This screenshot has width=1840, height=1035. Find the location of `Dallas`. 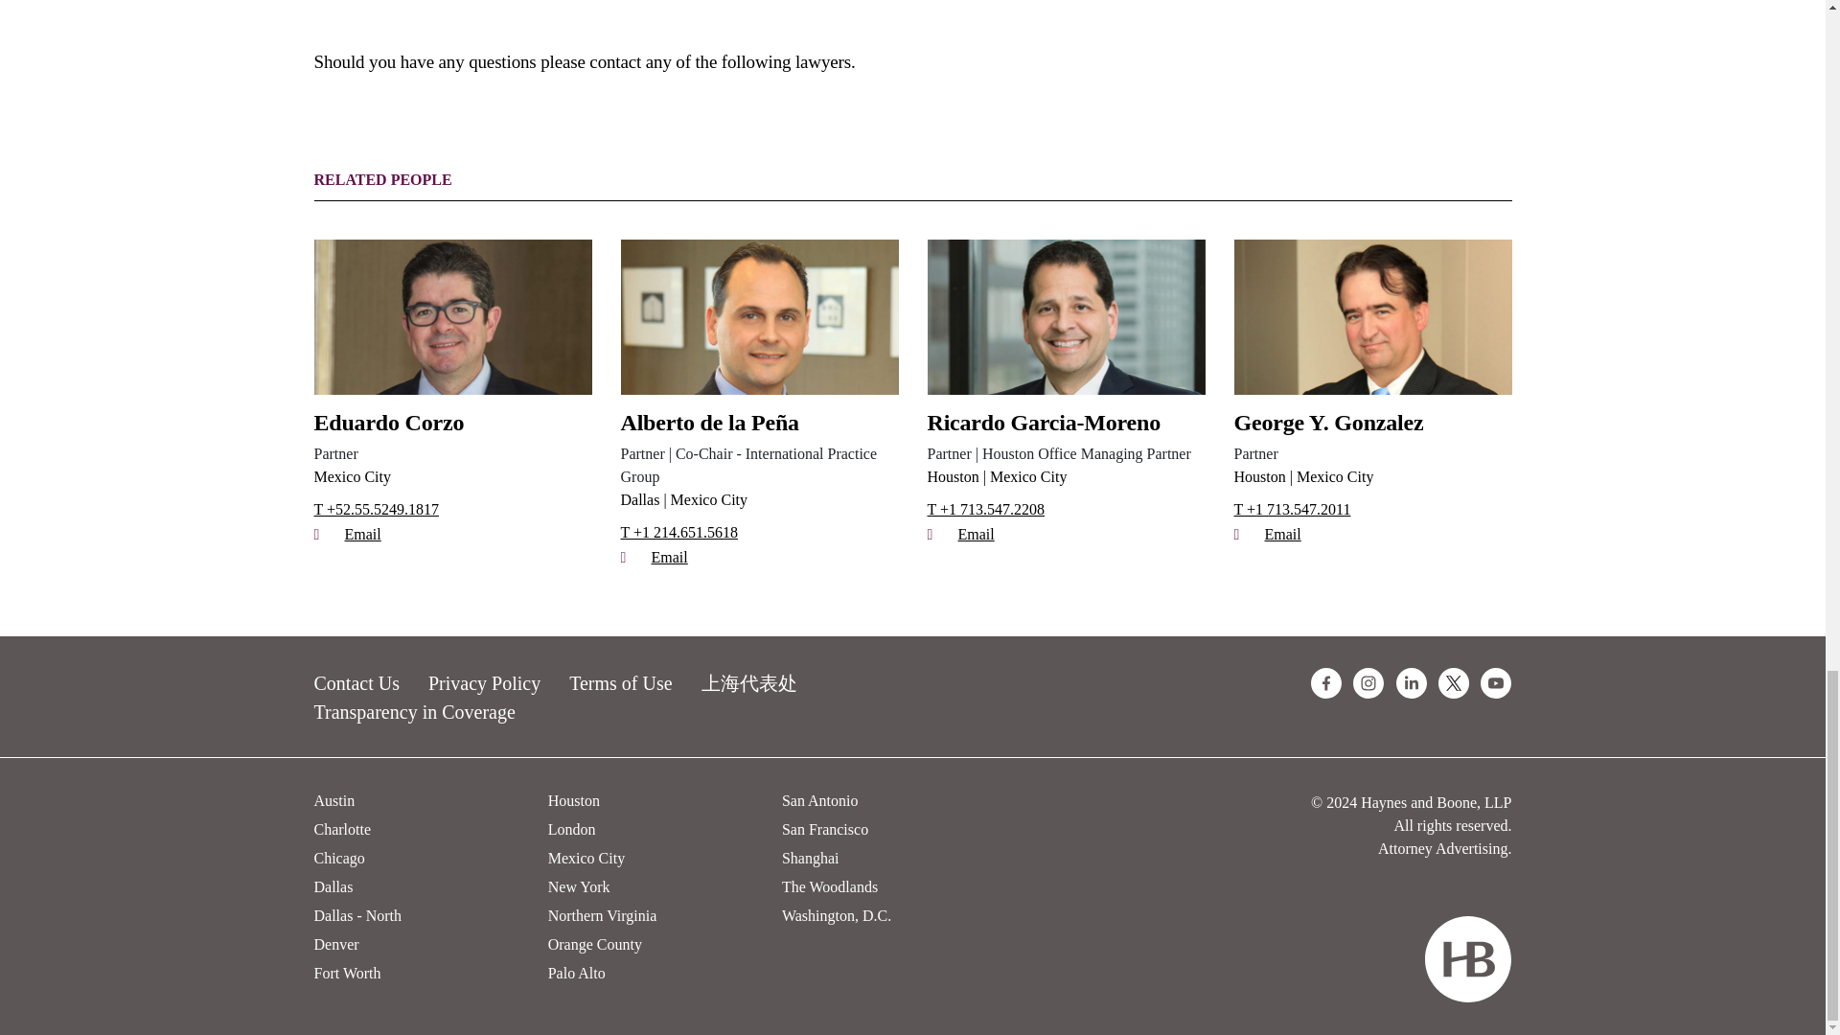

Dallas is located at coordinates (640, 500).